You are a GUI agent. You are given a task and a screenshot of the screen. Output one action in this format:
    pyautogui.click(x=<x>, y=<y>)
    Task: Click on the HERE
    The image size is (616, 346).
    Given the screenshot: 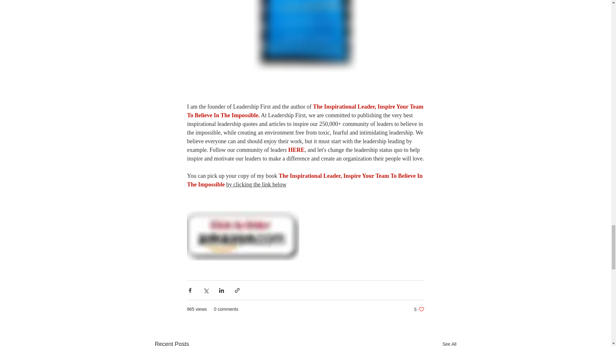 What is the action you would take?
    pyautogui.click(x=449, y=343)
    